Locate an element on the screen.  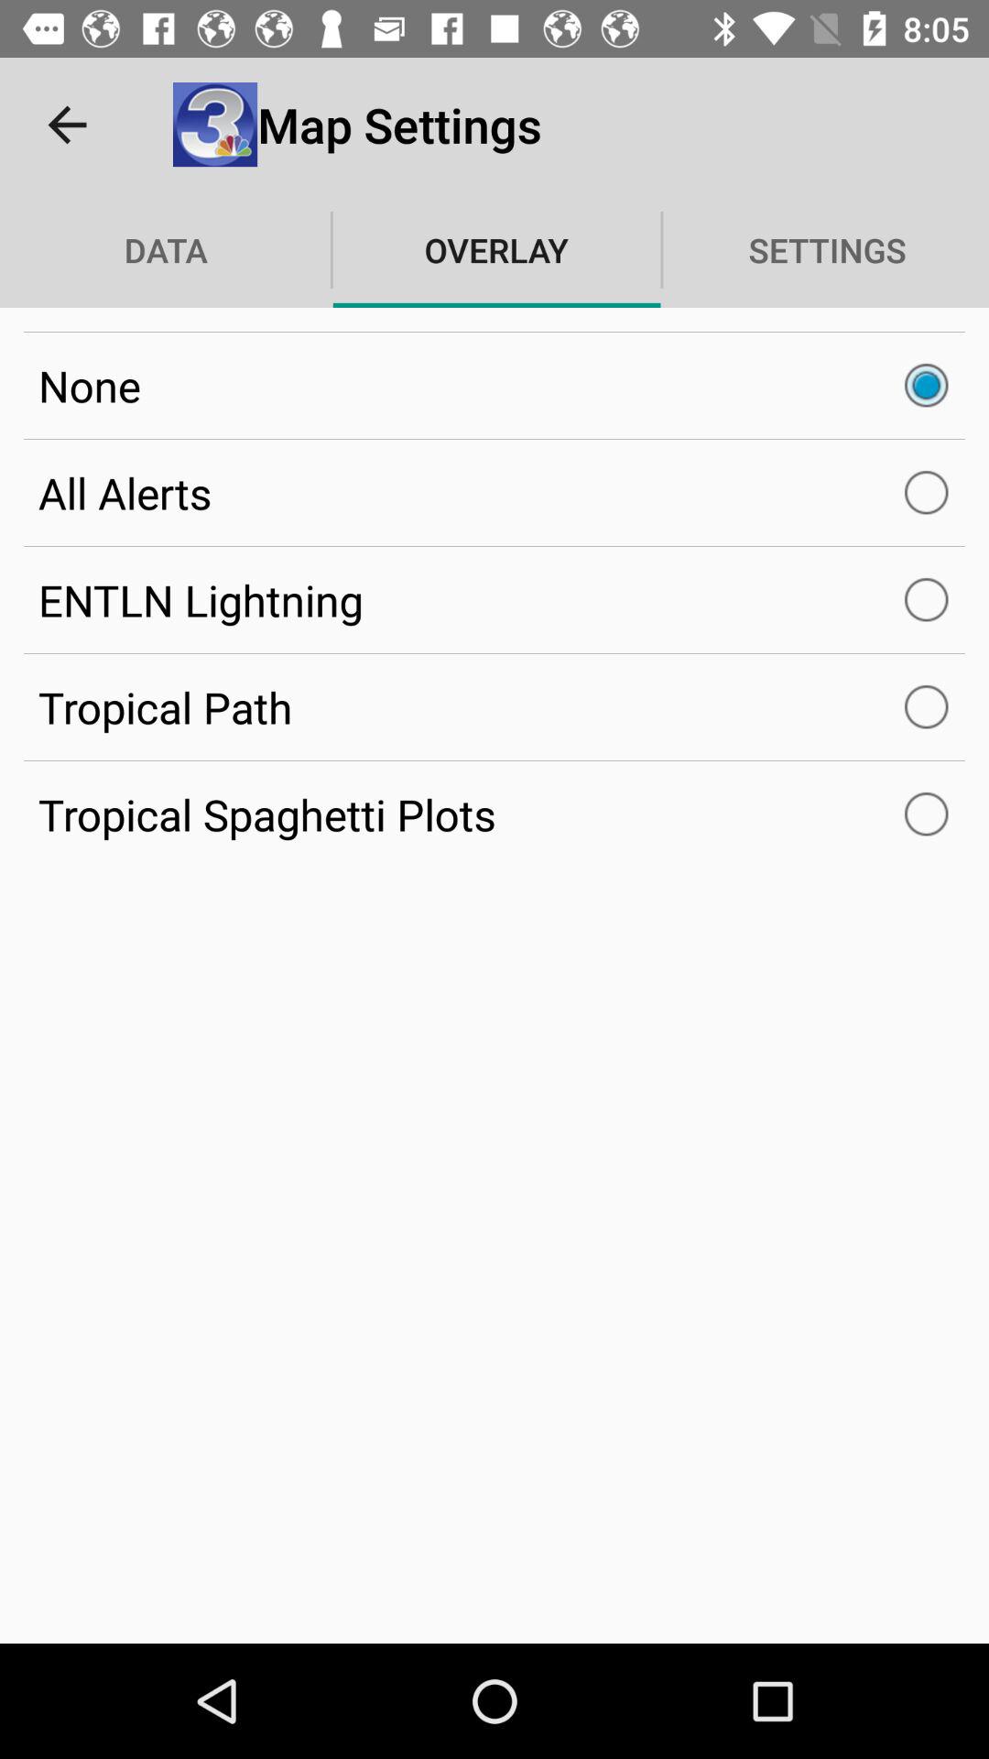
press the none item is located at coordinates (494, 386).